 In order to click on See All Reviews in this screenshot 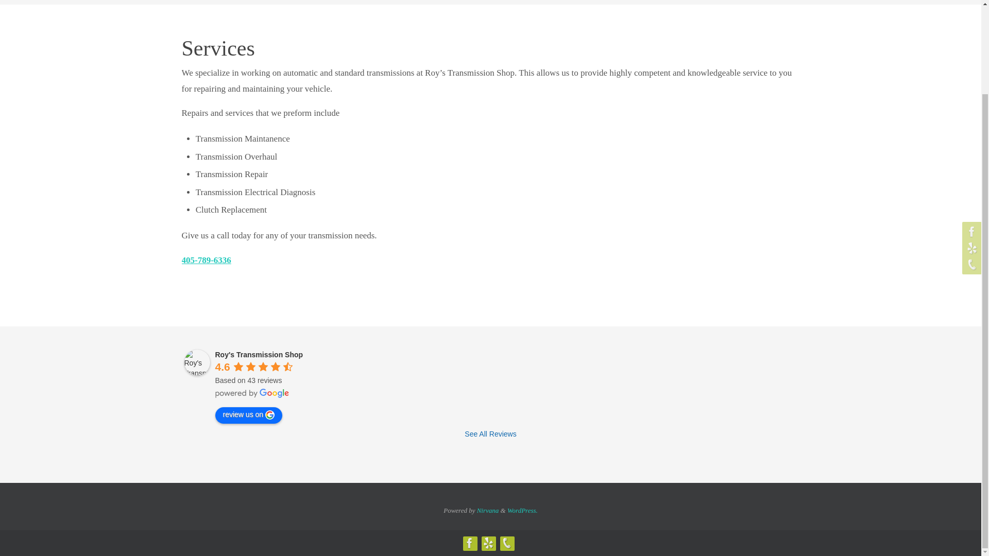, I will do `click(490, 433)`.